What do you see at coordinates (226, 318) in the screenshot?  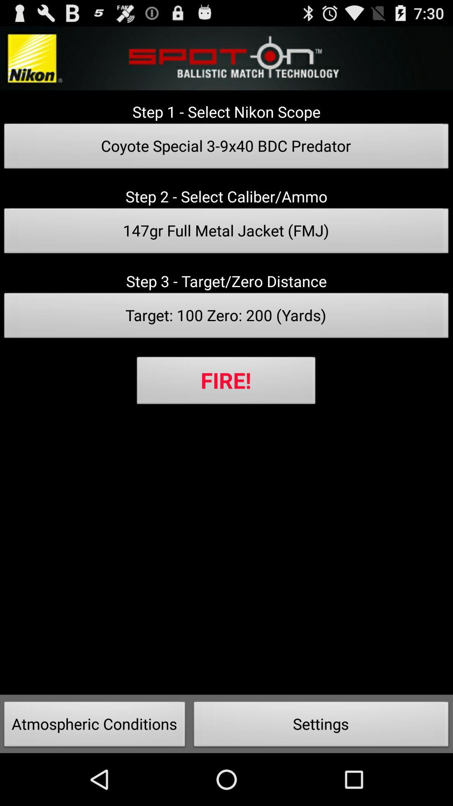 I see `flip until the target 100 zero button` at bounding box center [226, 318].